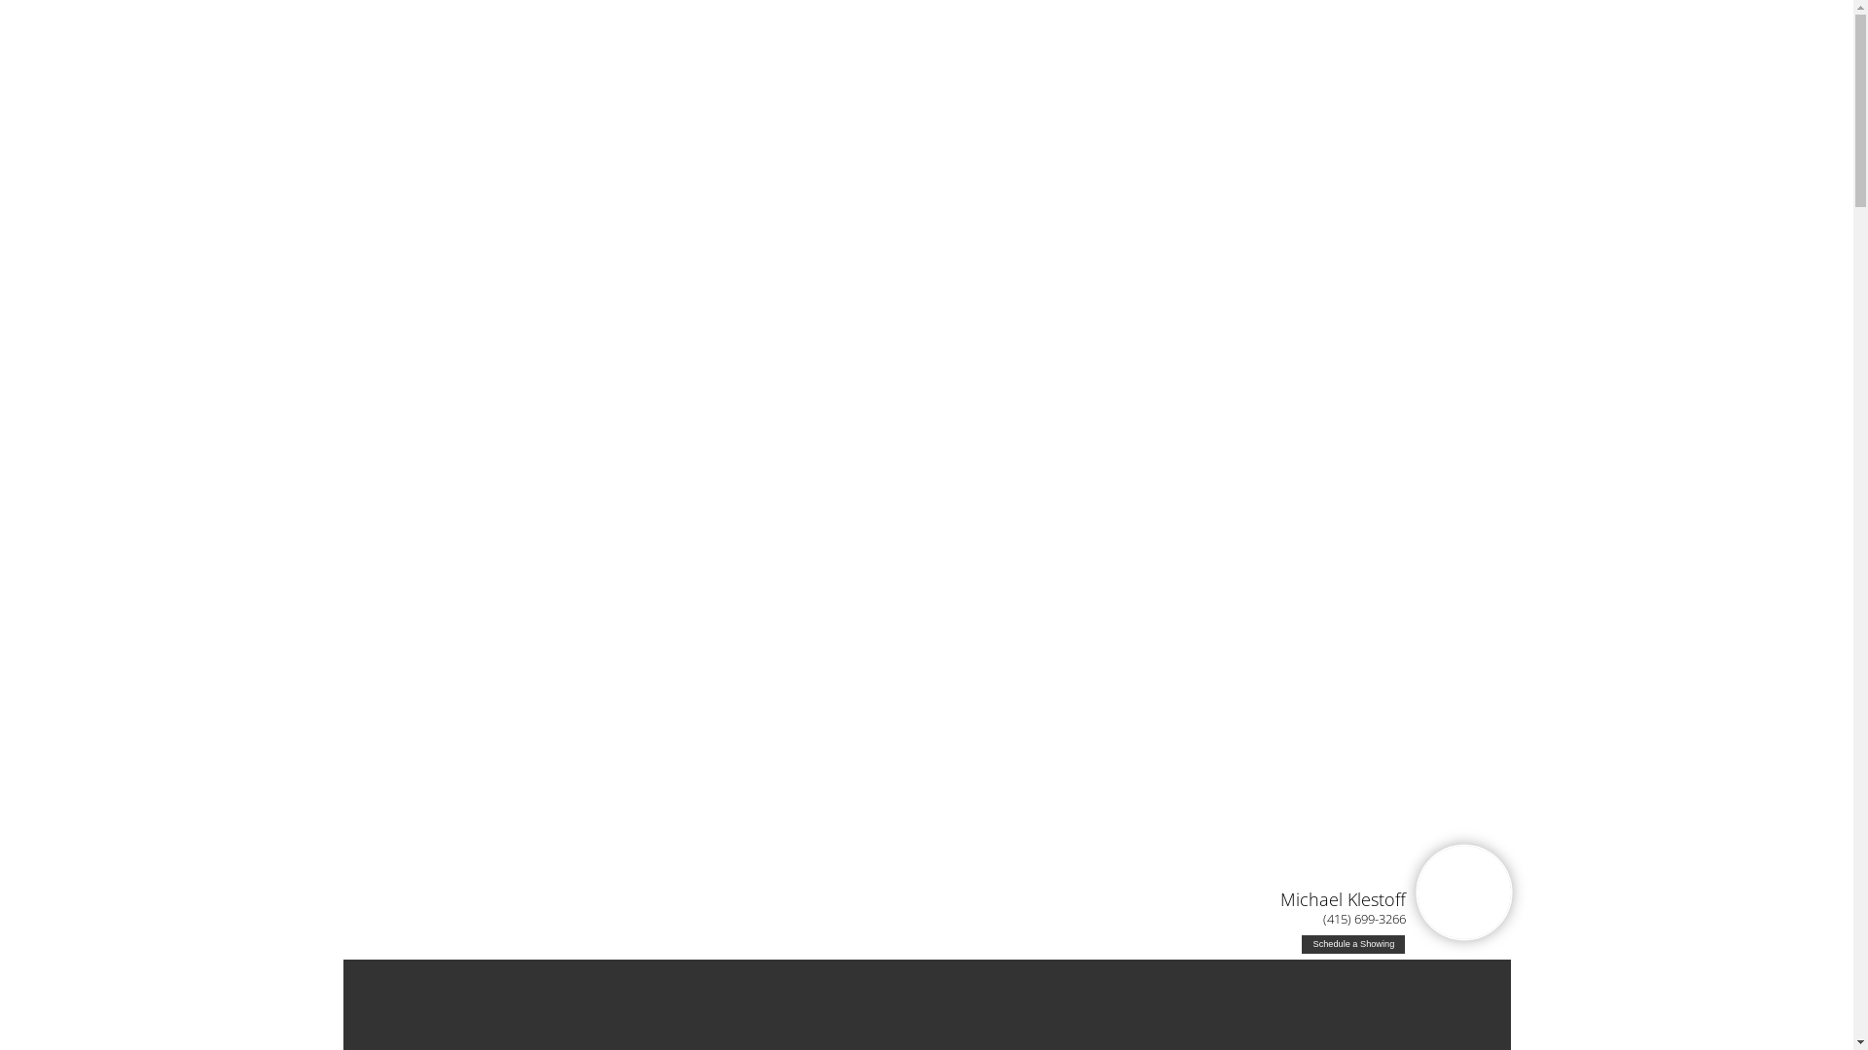 Image resolution: width=1868 pixels, height=1050 pixels. What do you see at coordinates (1343, 898) in the screenshot?
I see `Michael Klestoff` at bounding box center [1343, 898].